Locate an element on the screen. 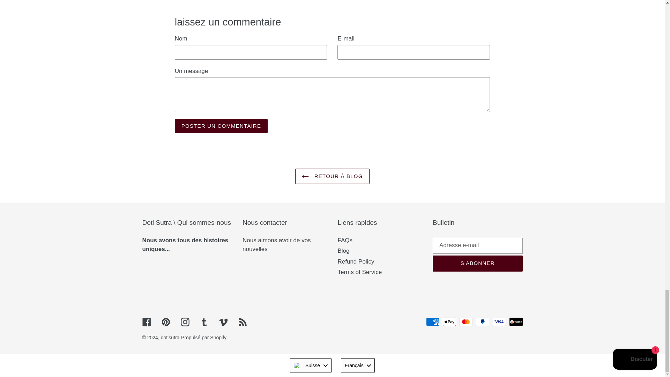 This screenshot has height=377, width=670. Nous avons tous des histoires uniques... is located at coordinates (185, 245).